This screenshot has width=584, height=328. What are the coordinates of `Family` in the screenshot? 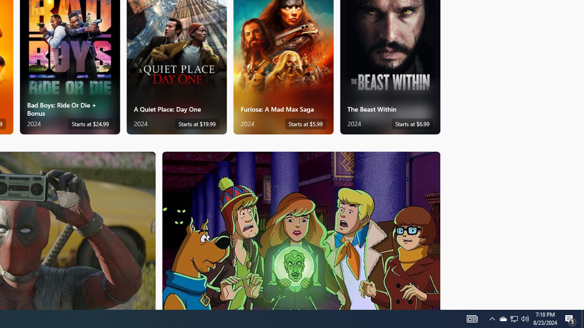 It's located at (301, 230).